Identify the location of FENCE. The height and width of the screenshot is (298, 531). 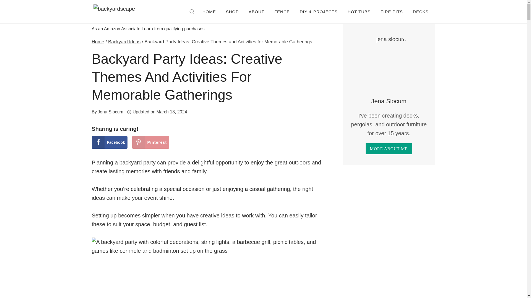
(282, 12).